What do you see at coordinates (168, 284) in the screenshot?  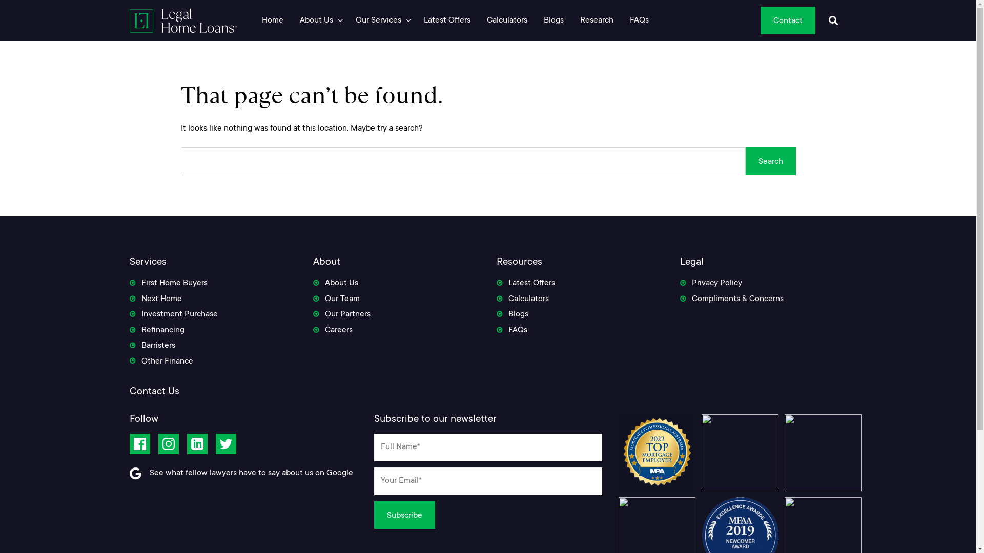 I see `First Home Buyers` at bounding box center [168, 284].